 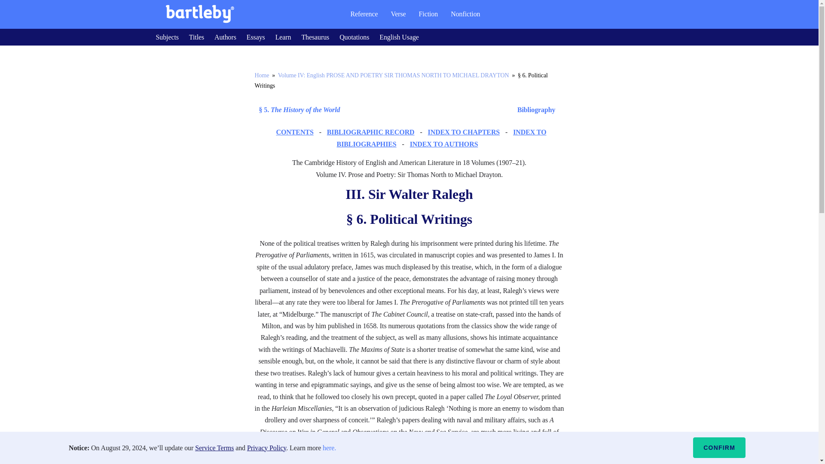 What do you see at coordinates (256, 37) in the screenshot?
I see `Essays` at bounding box center [256, 37].